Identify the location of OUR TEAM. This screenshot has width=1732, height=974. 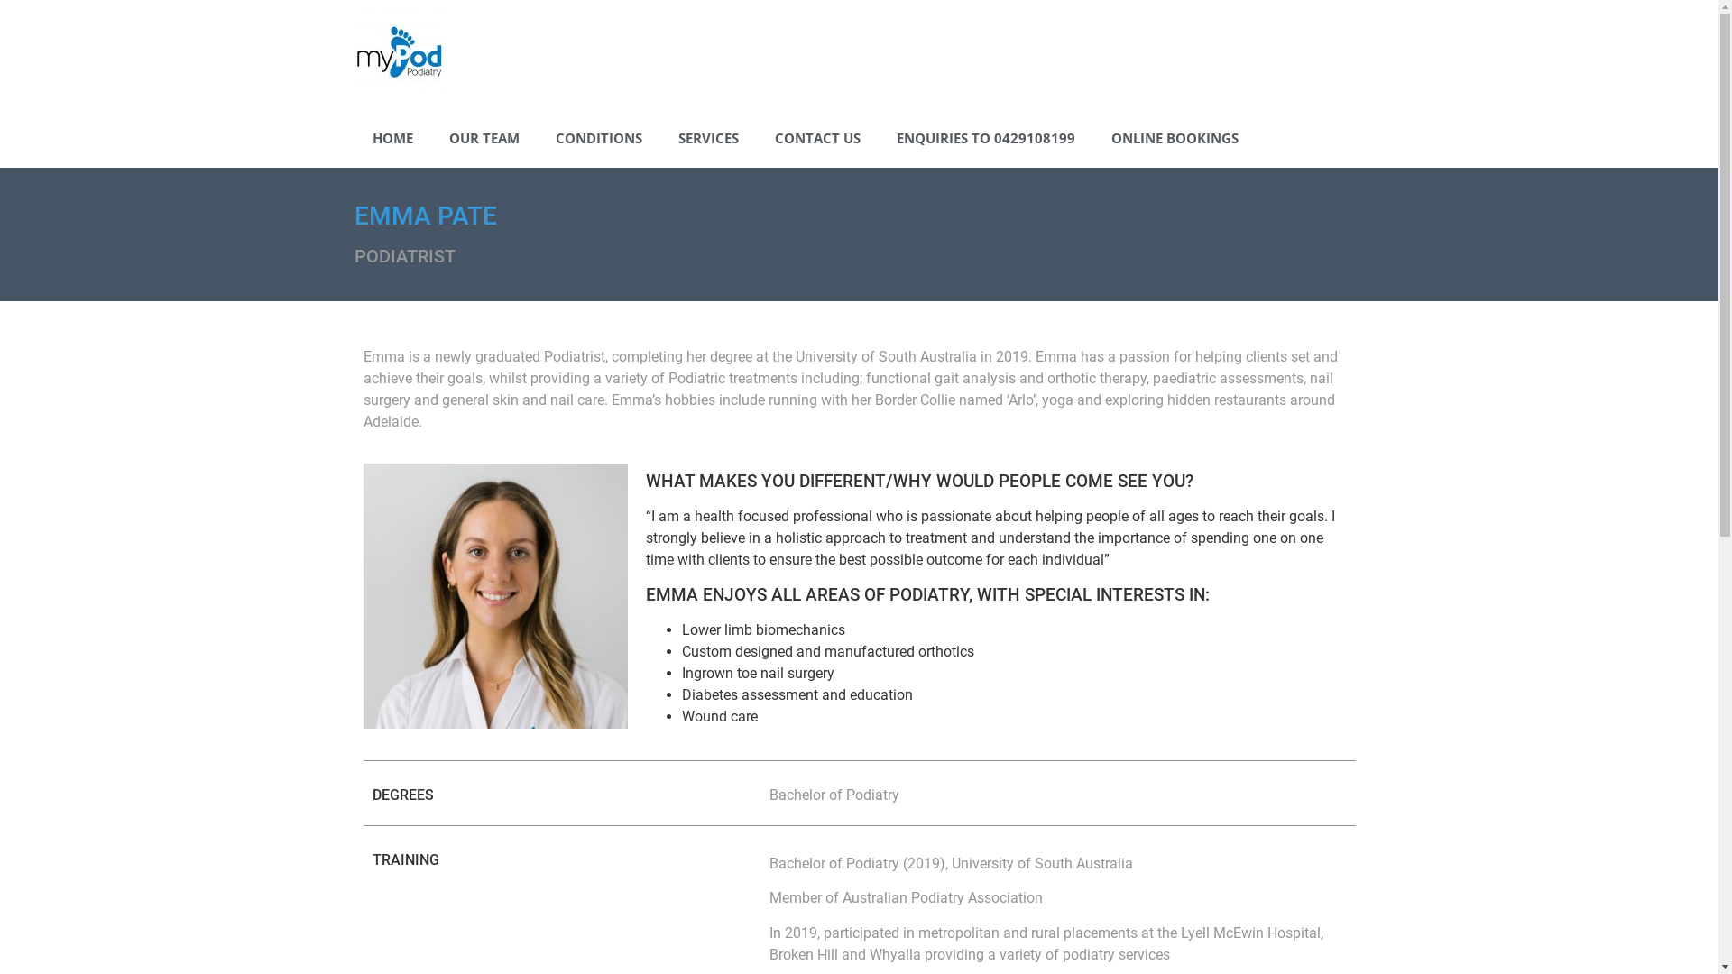
(484, 138).